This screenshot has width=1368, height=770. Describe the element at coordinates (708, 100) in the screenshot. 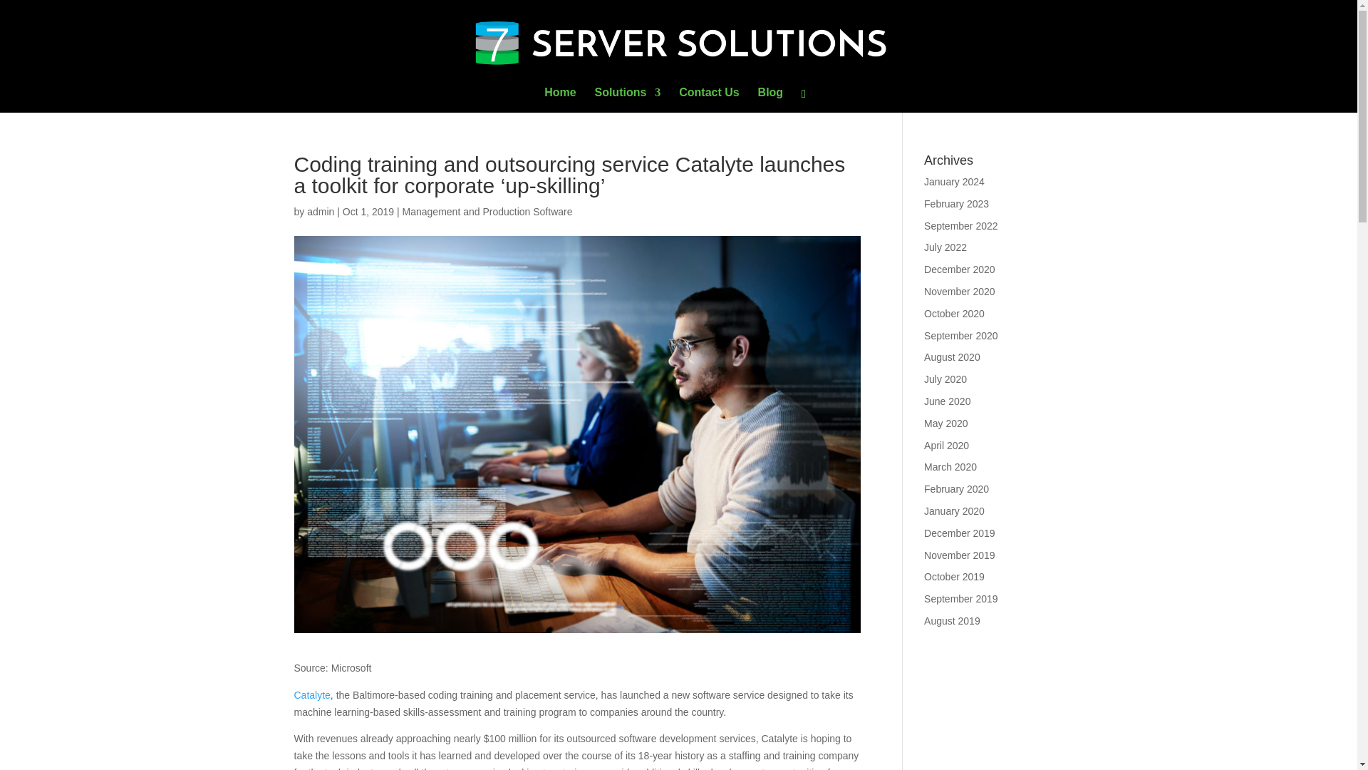

I see `Contact Us` at that location.